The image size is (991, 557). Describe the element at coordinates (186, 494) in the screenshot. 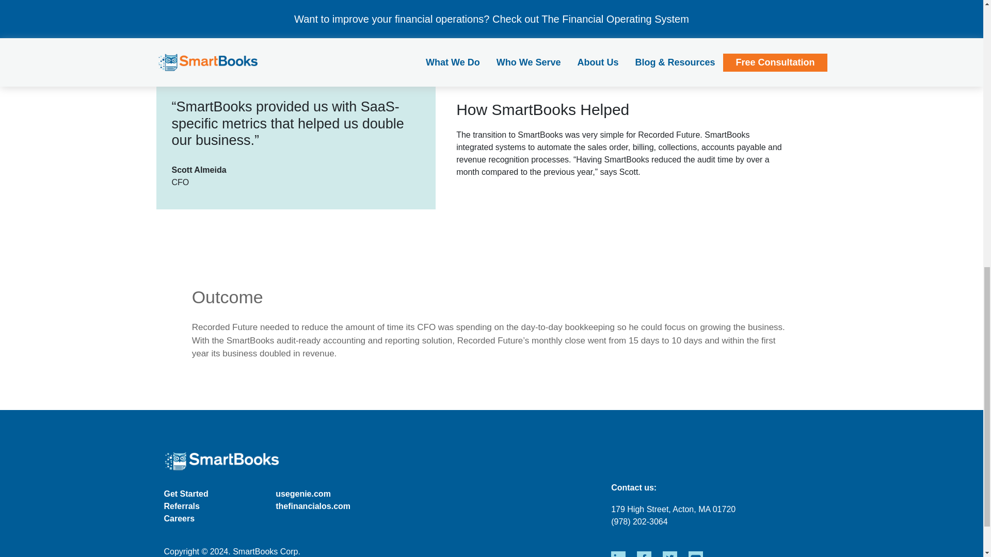

I see `Get Started` at that location.